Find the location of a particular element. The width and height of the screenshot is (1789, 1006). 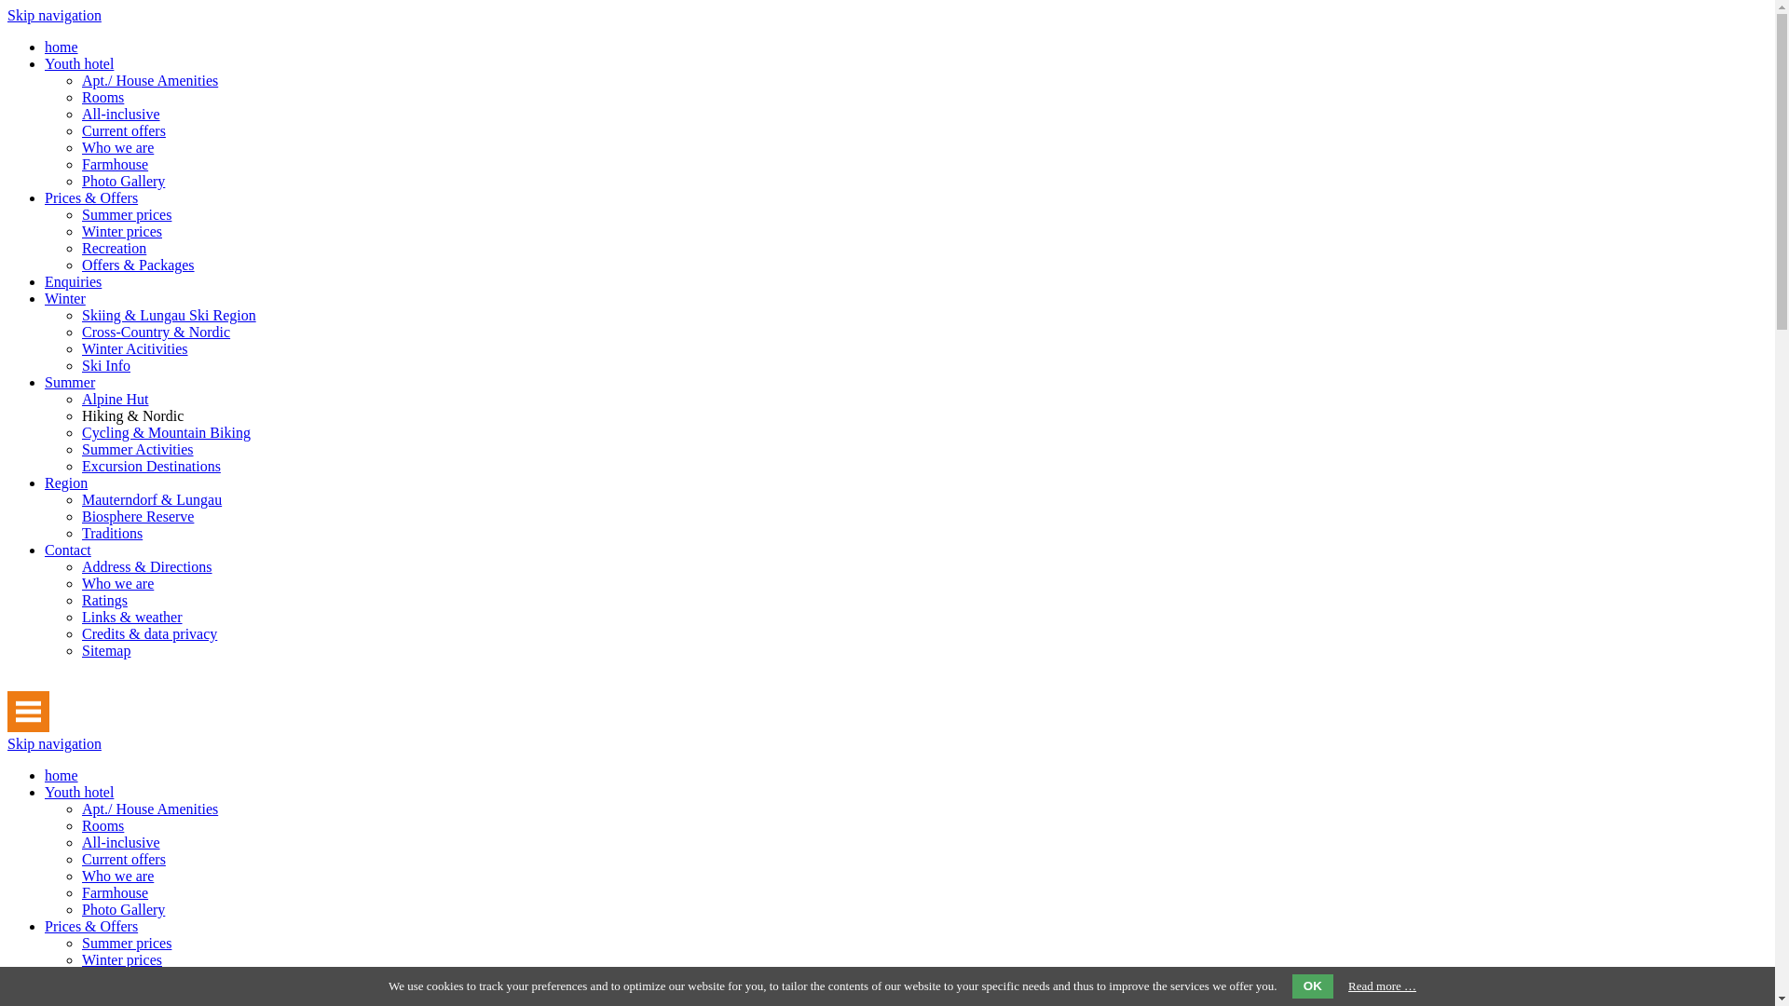

Contact is located at coordinates (68, 550).